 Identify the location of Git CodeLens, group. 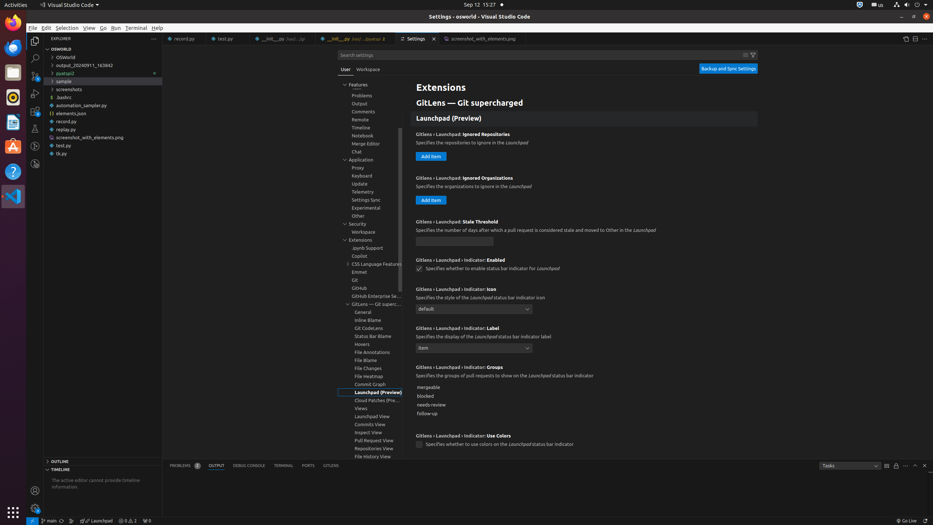
(370, 328).